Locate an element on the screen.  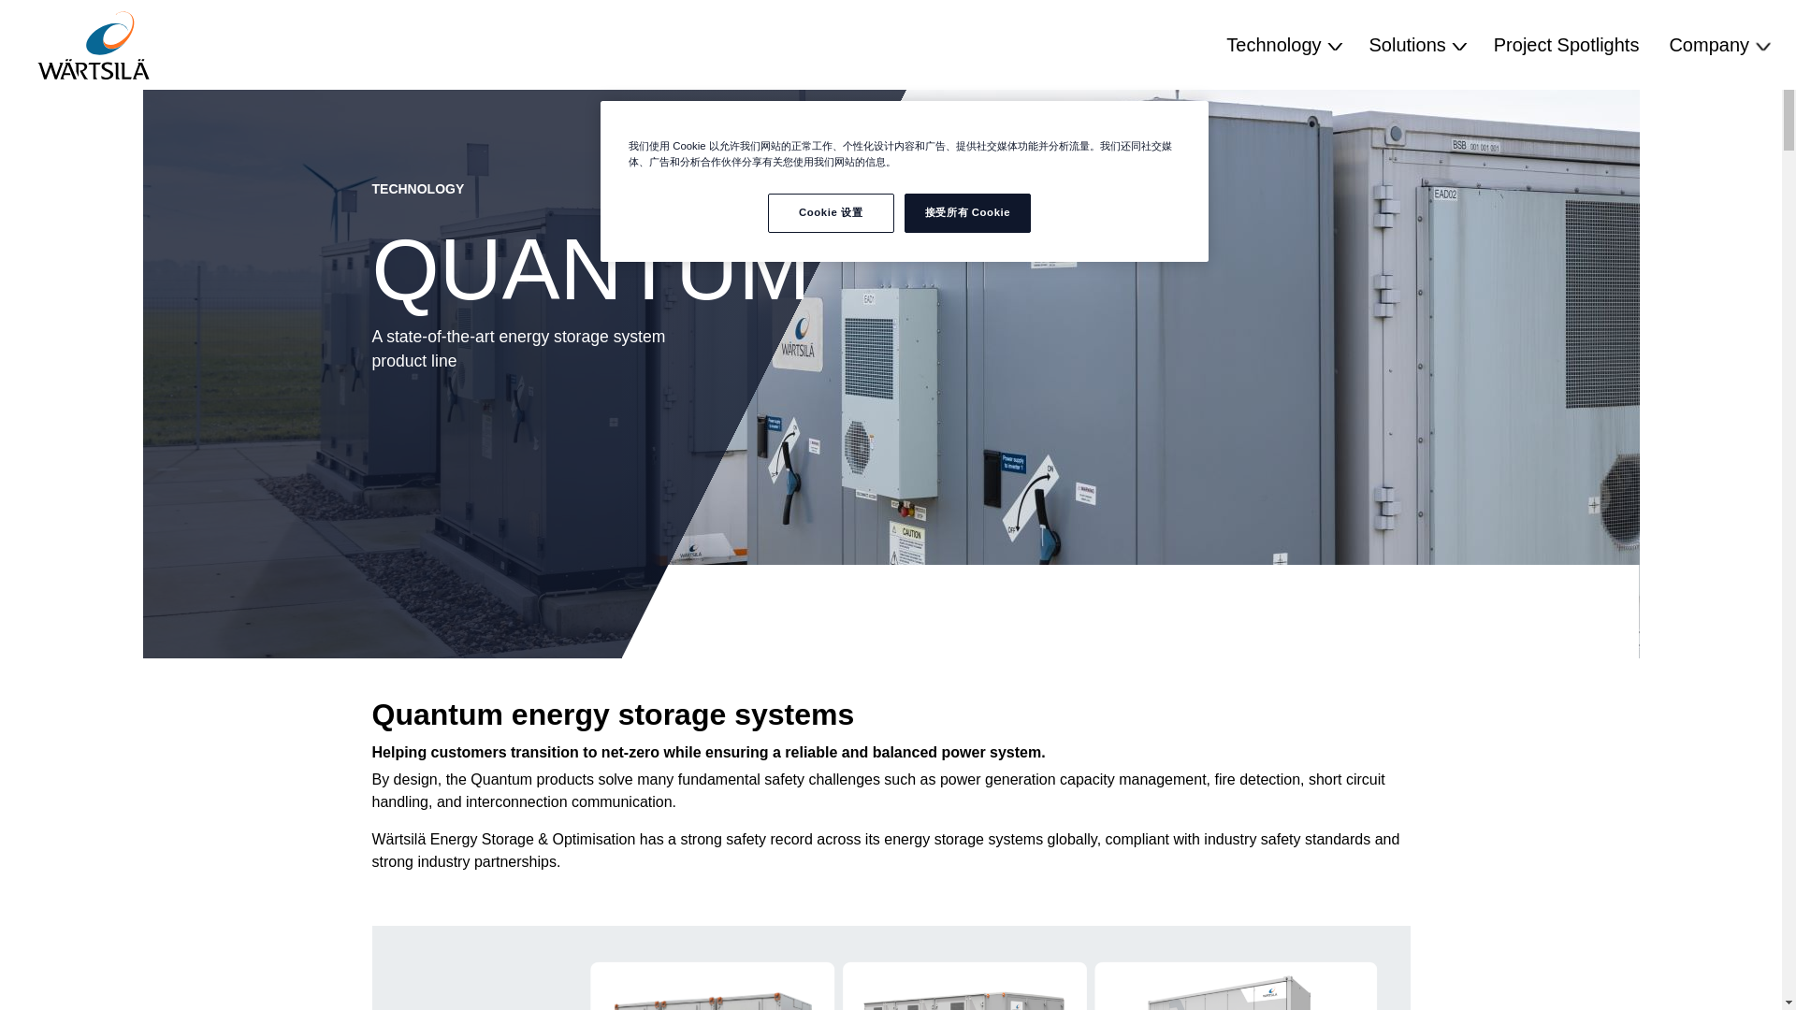
Solutions is located at coordinates (1416, 45).